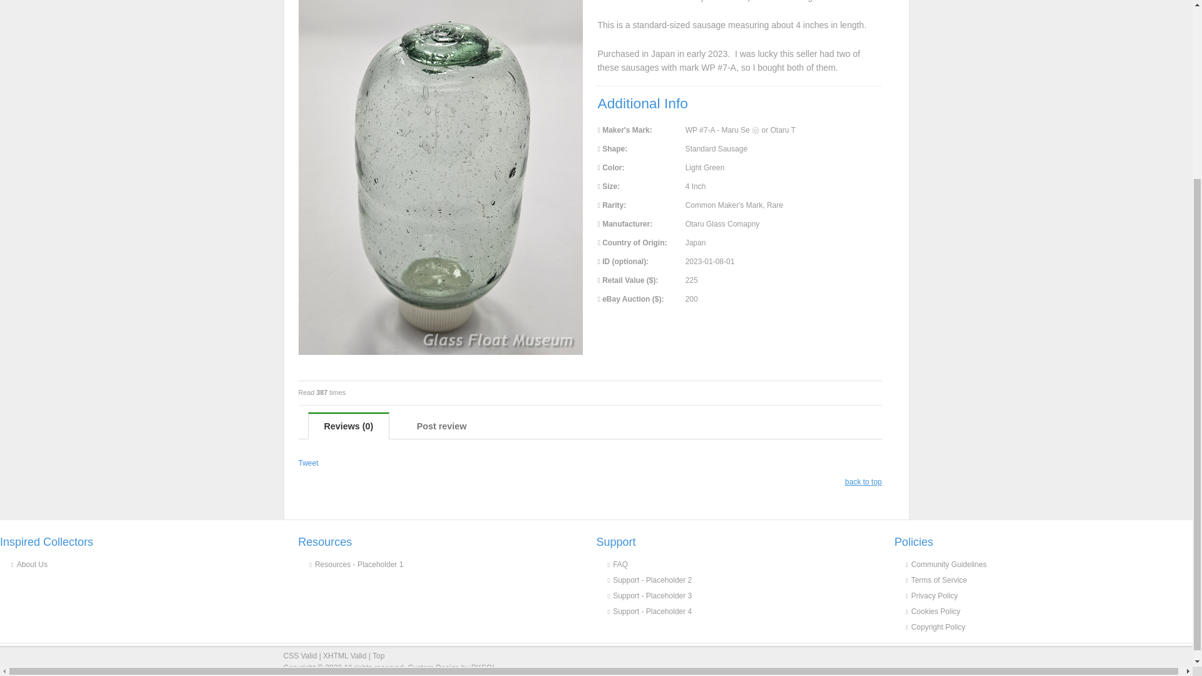  What do you see at coordinates (344, 656) in the screenshot?
I see `XHTML Validity` at bounding box center [344, 656].